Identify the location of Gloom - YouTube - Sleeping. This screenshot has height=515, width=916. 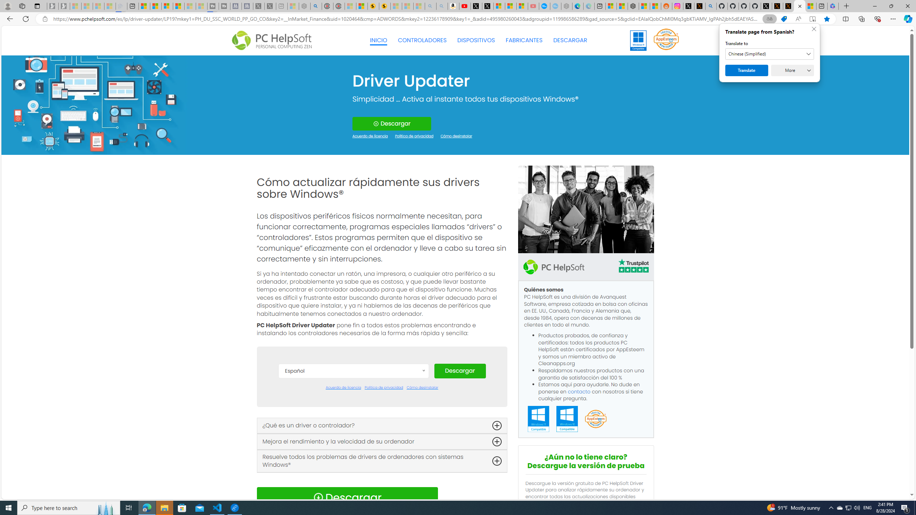
(533, 6).